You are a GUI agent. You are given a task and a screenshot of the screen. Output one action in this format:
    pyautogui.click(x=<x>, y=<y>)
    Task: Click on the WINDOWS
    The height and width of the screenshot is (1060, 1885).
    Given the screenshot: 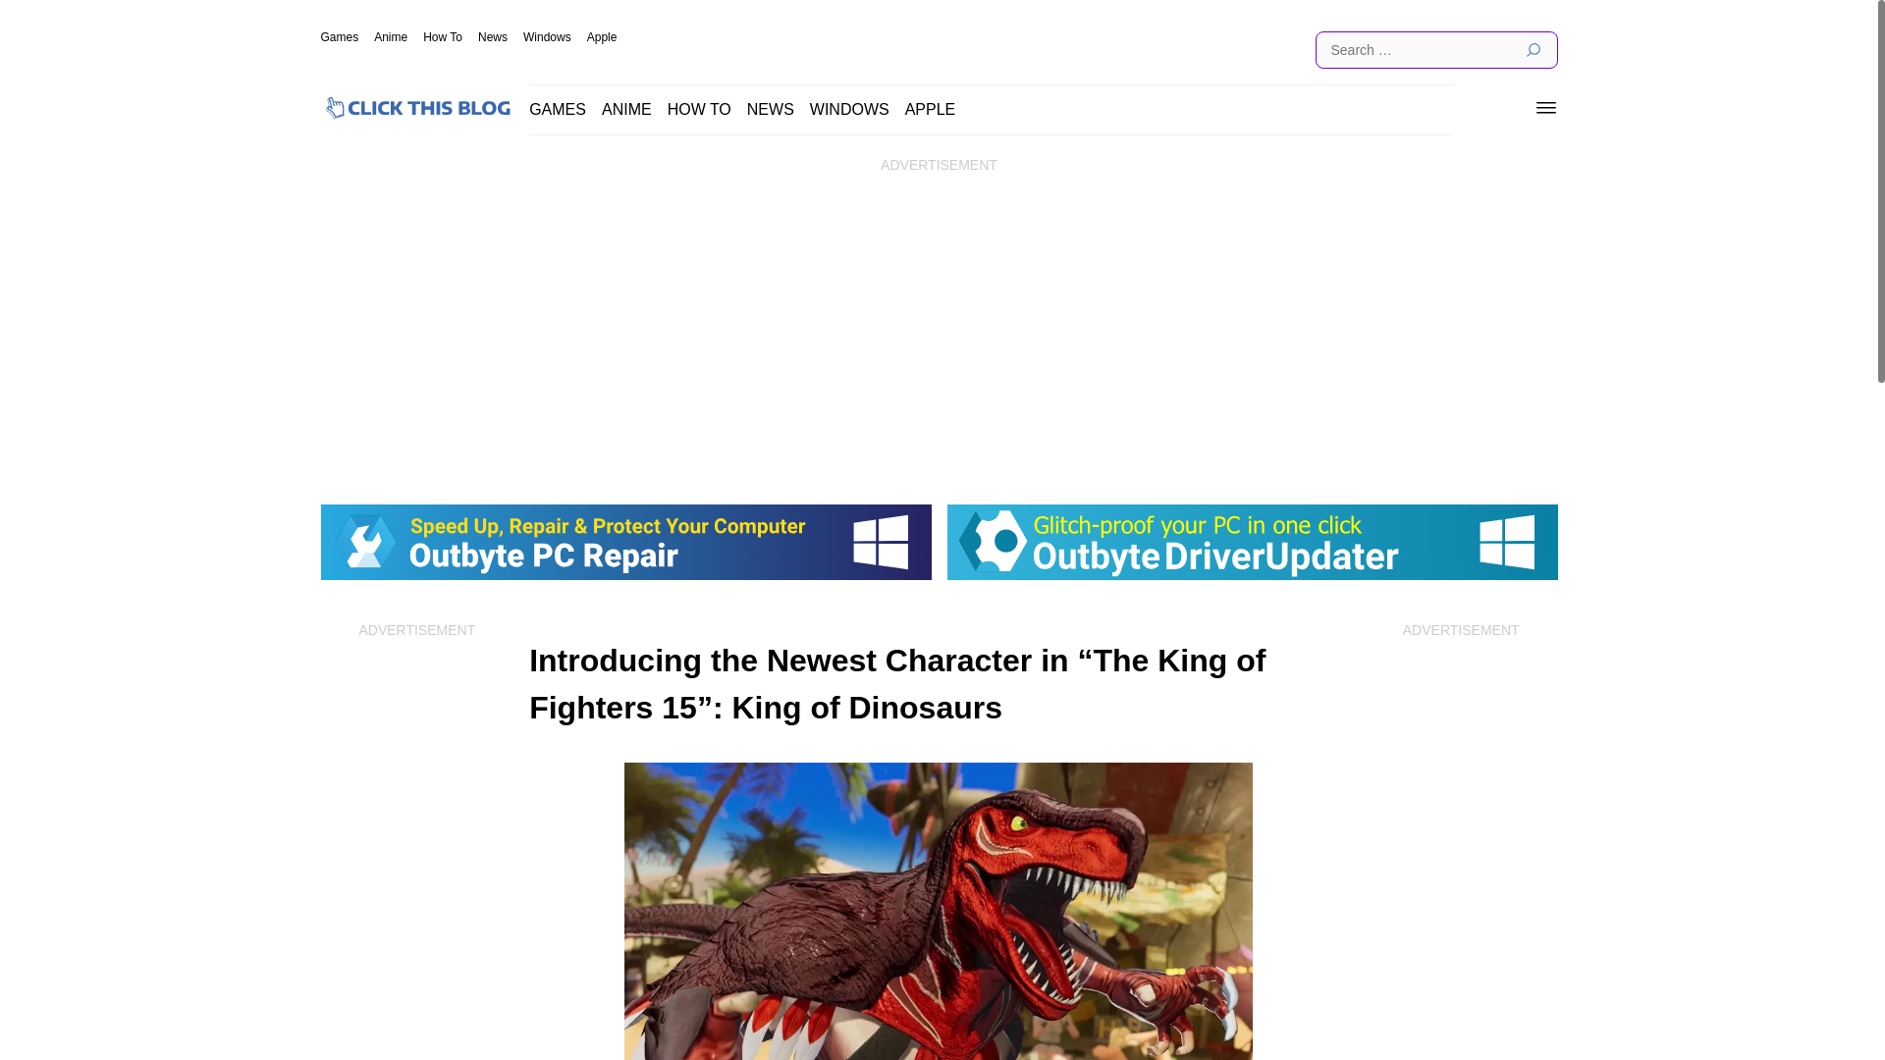 What is the action you would take?
    pyautogui.click(x=850, y=108)
    